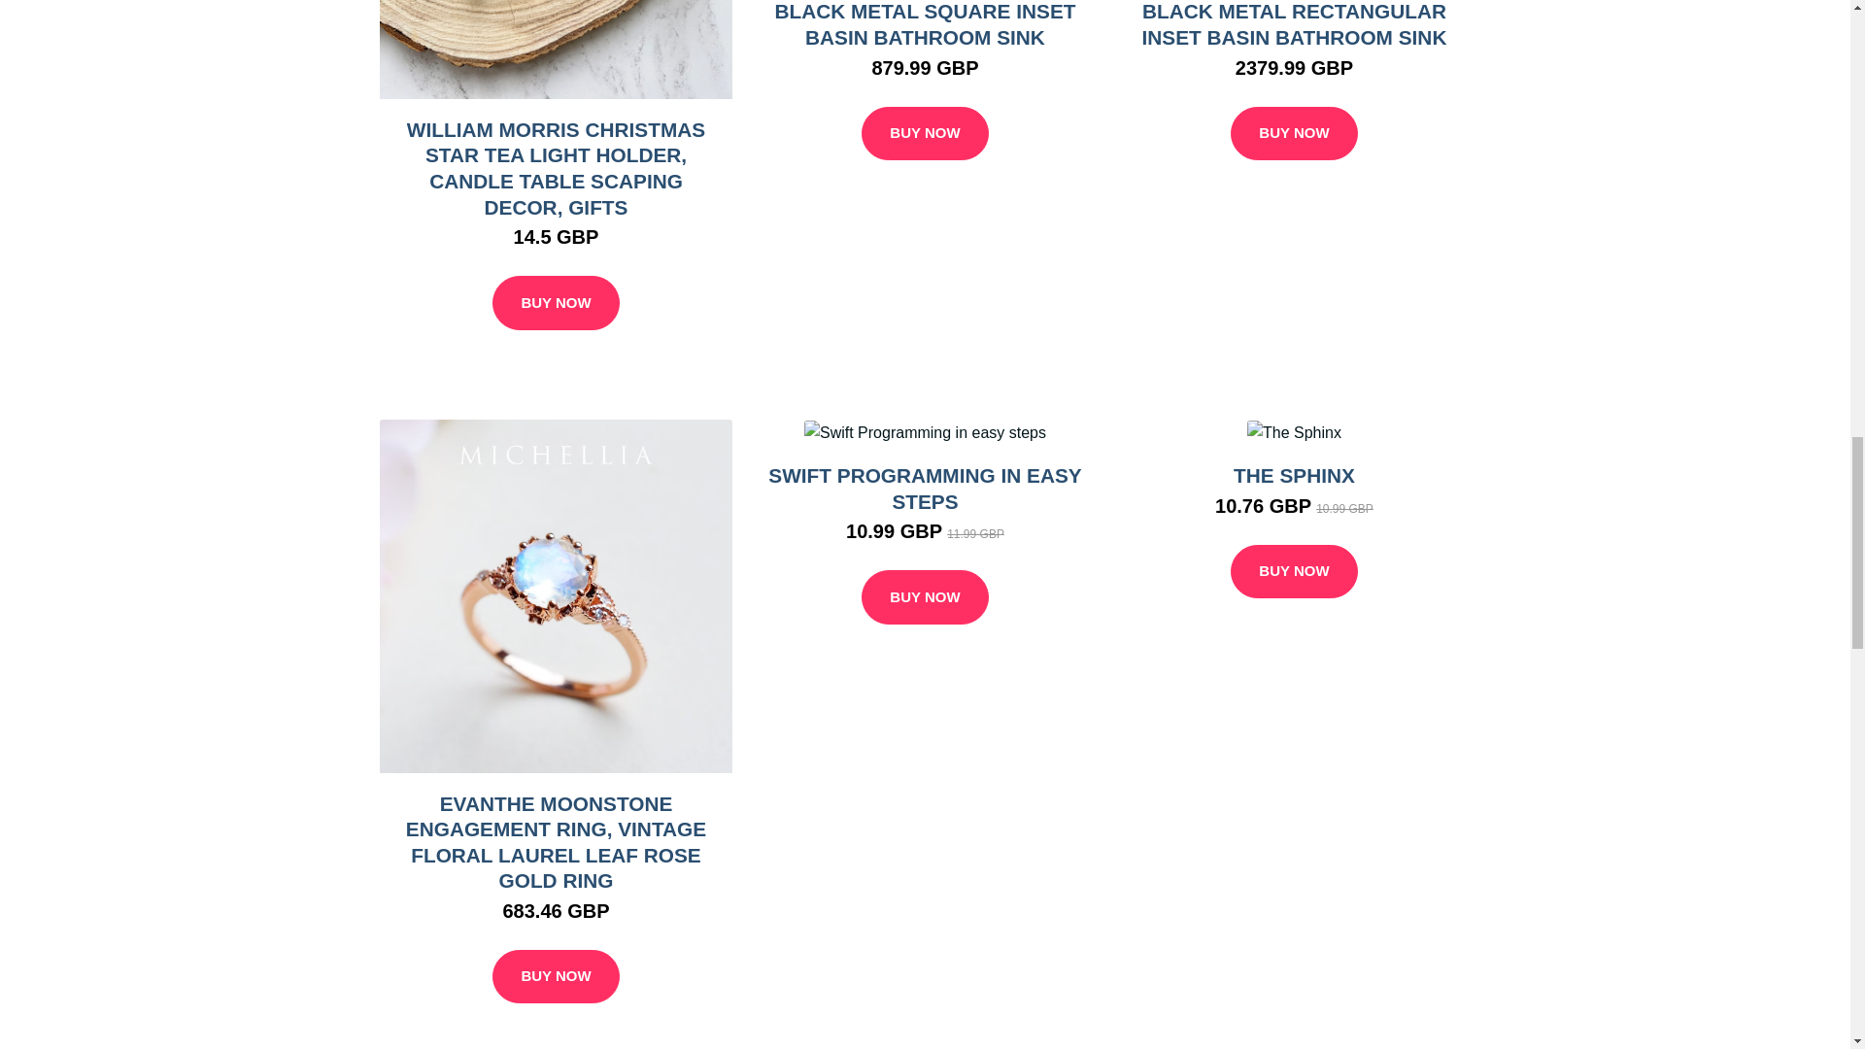 Image resolution: width=1865 pixels, height=1049 pixels. I want to click on SWIFT PROGRAMMING IN EASY STEPS, so click(925, 489).